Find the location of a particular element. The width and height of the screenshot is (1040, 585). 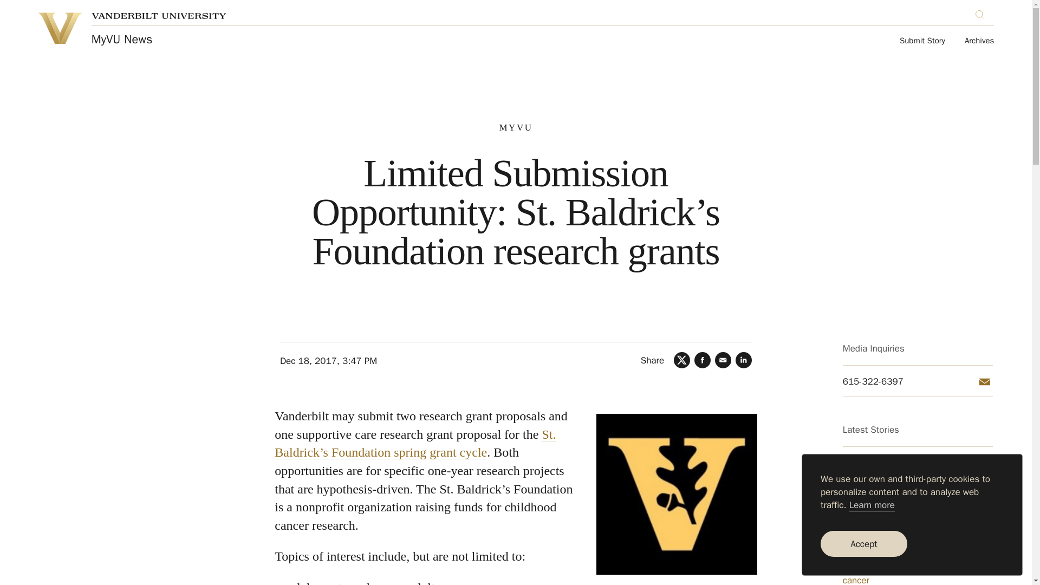

Vanderbilt University is located at coordinates (159, 15).